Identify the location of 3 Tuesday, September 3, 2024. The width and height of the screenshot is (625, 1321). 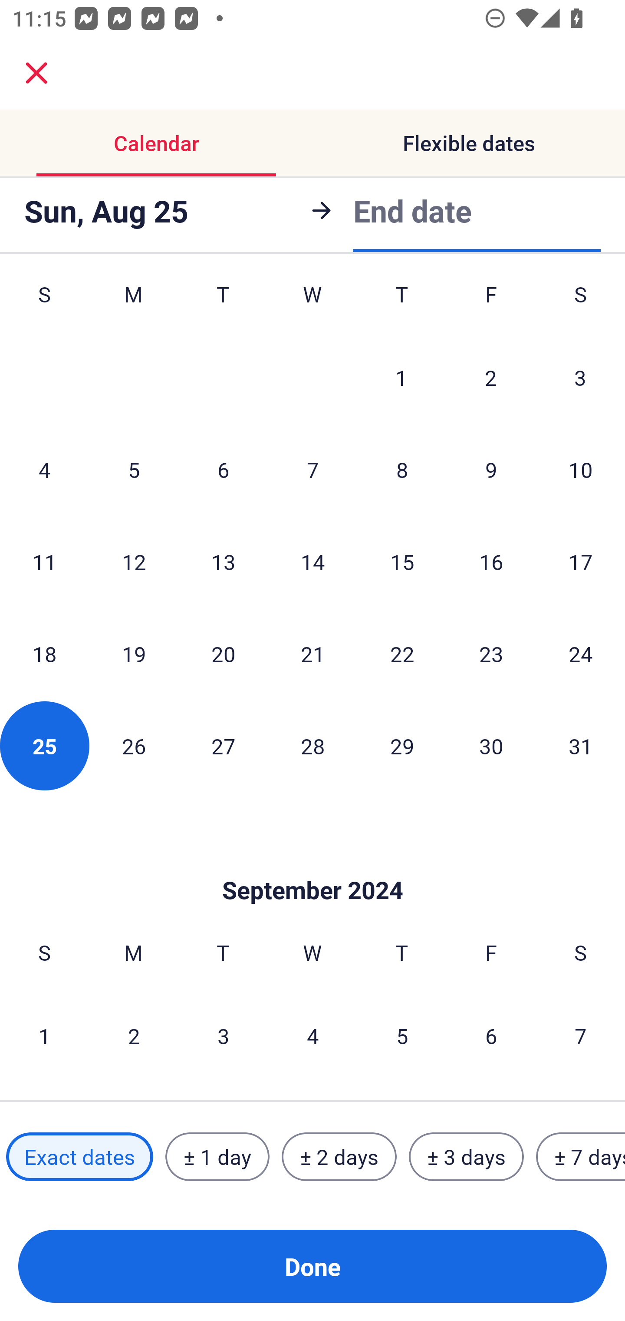
(223, 1036).